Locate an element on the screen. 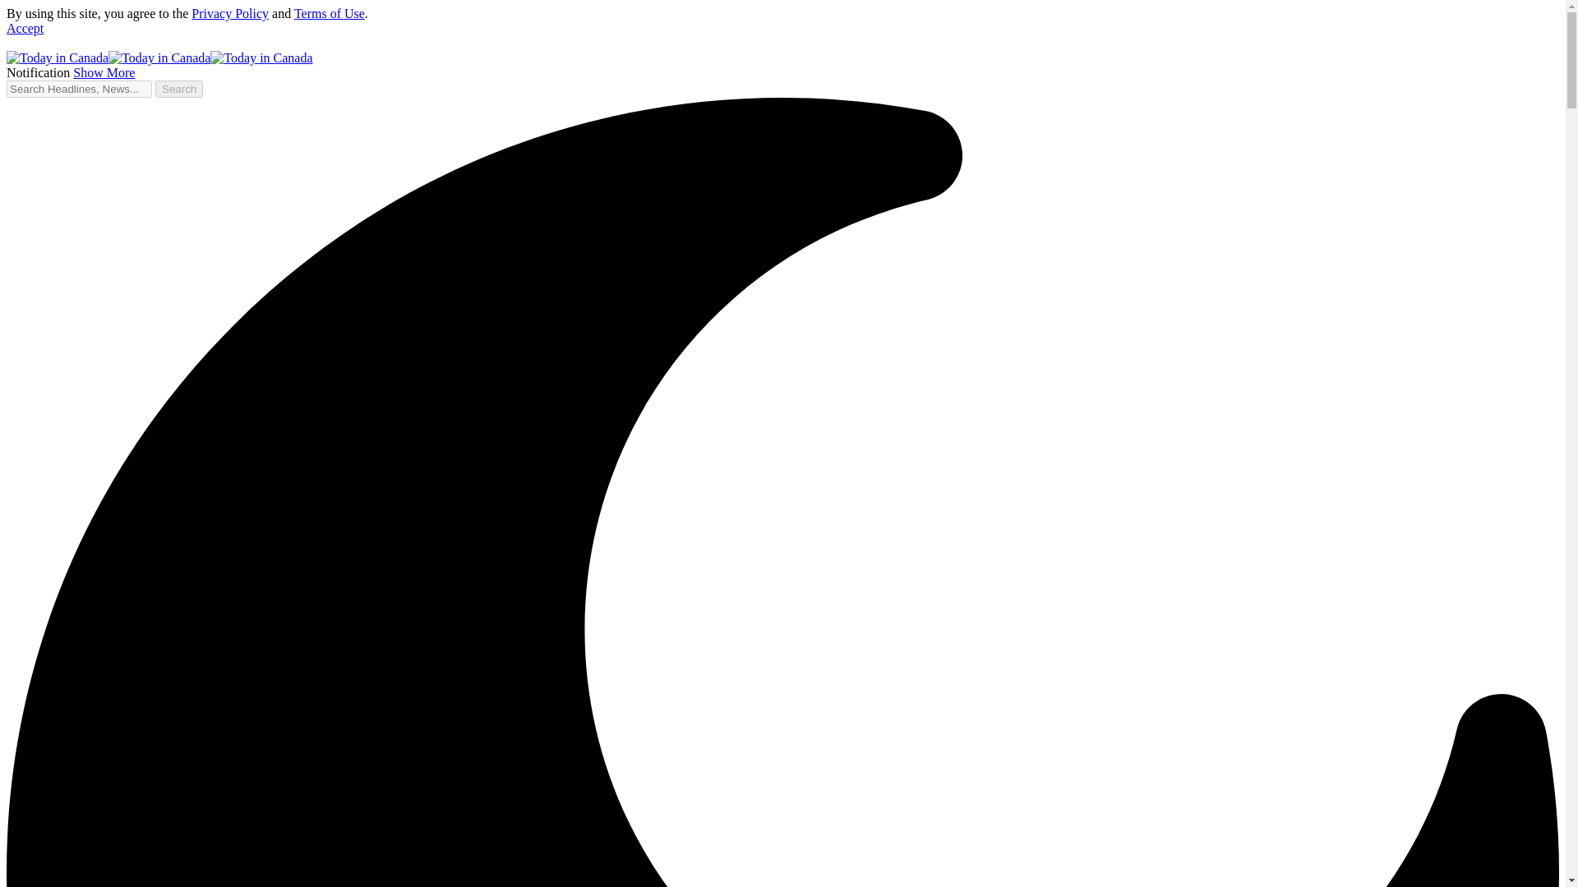 This screenshot has width=1578, height=887. Show More is located at coordinates (104, 72).